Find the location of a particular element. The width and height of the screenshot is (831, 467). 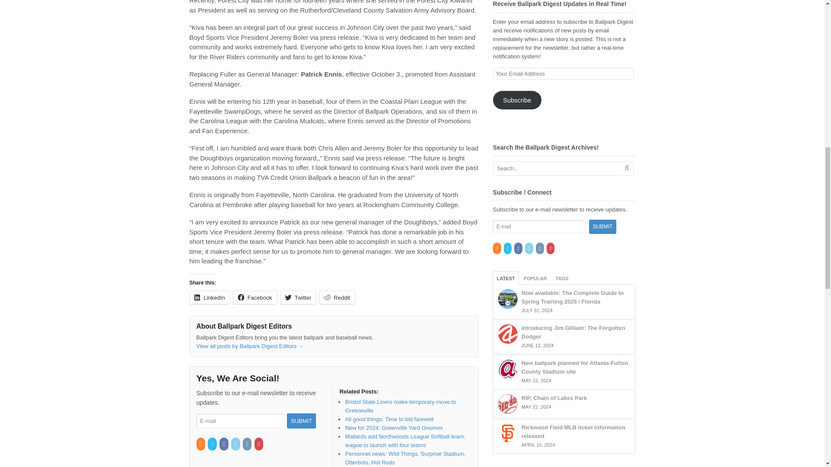

LinkedIn is located at coordinates (209, 297).